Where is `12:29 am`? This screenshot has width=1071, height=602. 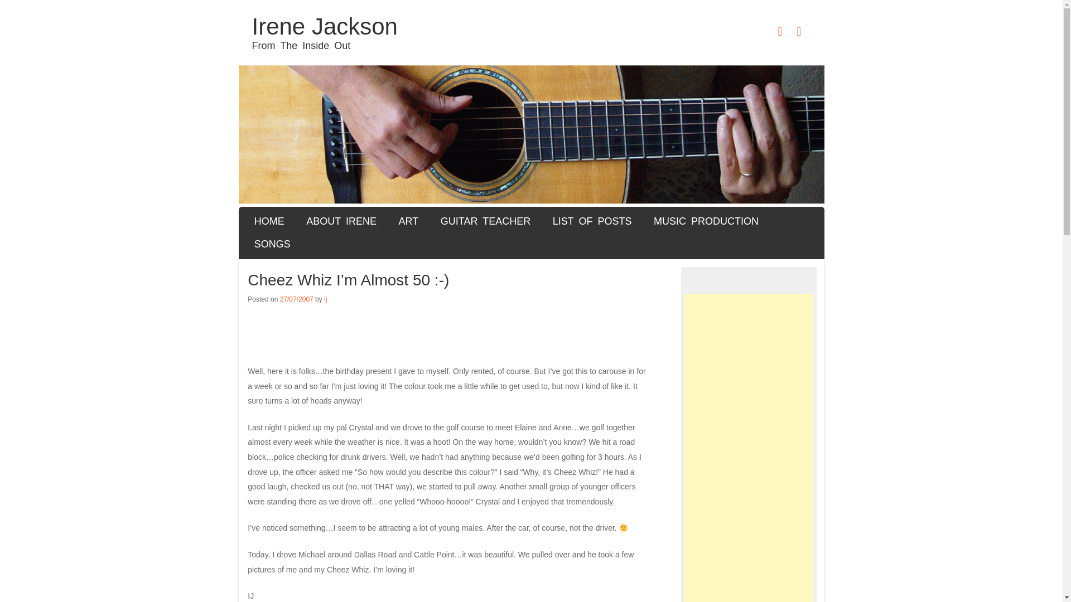 12:29 am is located at coordinates (297, 299).